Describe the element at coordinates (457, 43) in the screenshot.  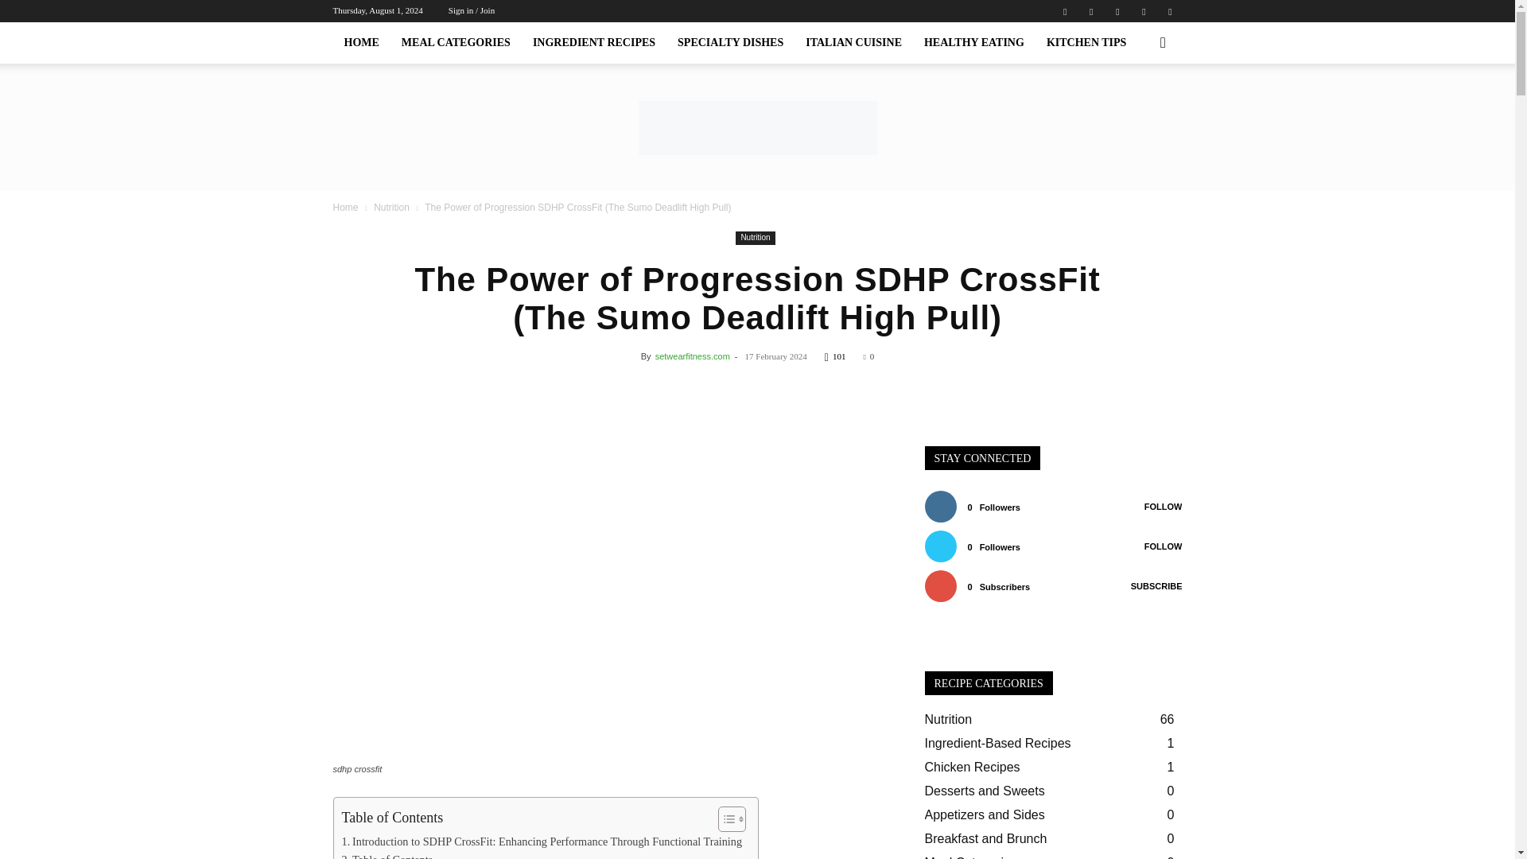
I see `MEAL CATEGORIES` at that location.